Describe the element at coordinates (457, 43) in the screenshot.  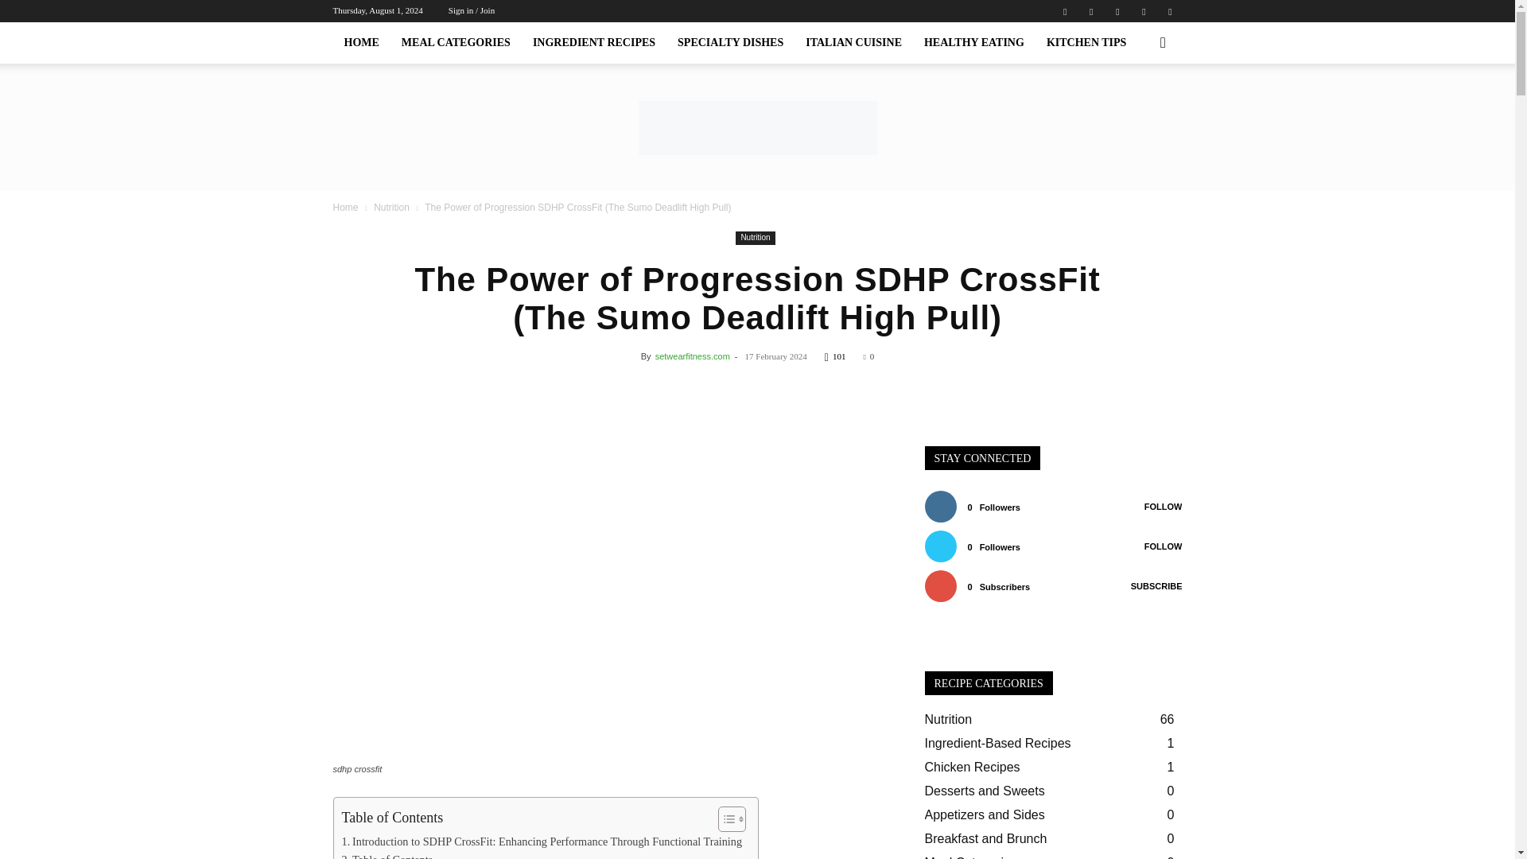
I see `MEAL CATEGORIES` at that location.